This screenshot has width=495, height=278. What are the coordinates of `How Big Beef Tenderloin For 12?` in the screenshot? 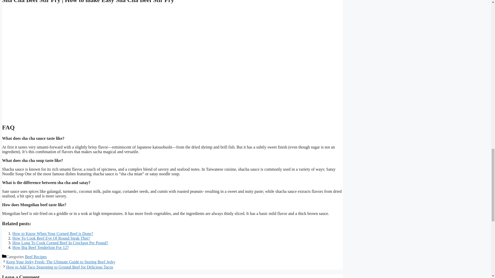 It's located at (40, 247).